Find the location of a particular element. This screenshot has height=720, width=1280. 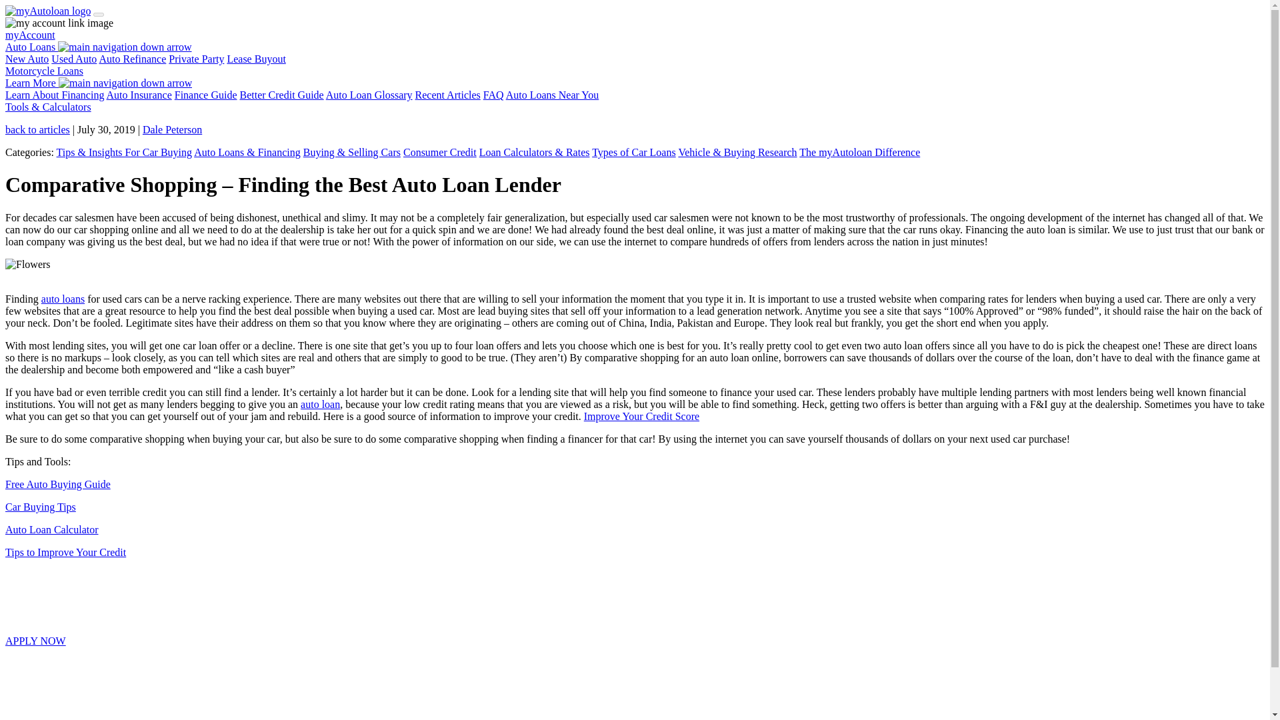

The myAutoloan Difference is located at coordinates (859, 152).